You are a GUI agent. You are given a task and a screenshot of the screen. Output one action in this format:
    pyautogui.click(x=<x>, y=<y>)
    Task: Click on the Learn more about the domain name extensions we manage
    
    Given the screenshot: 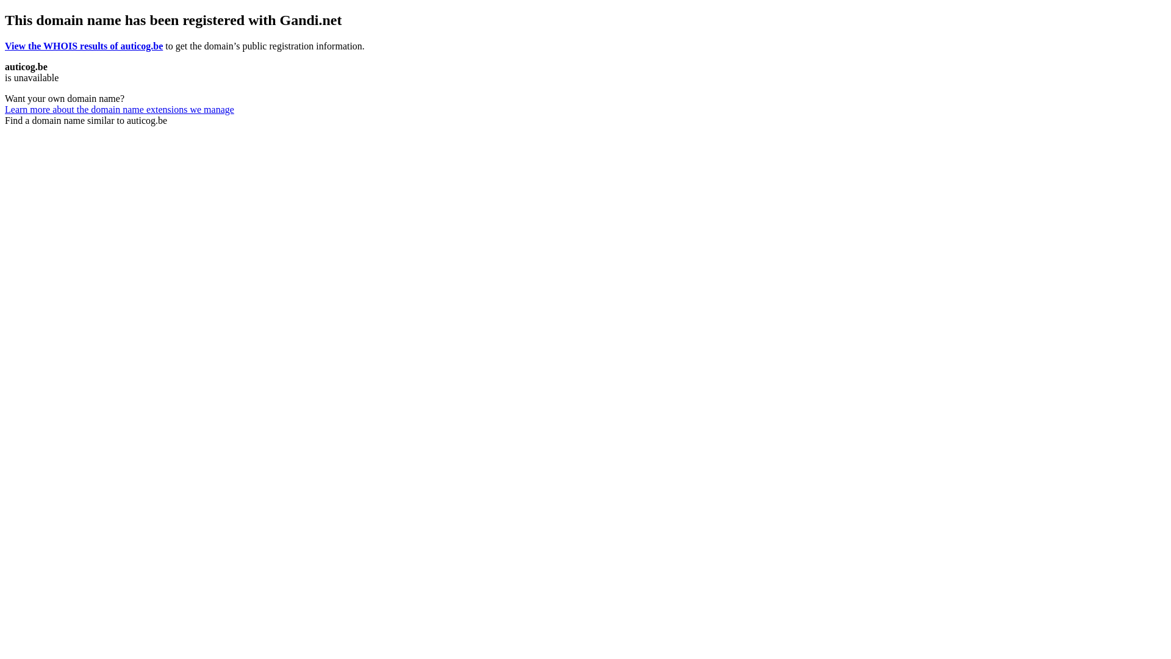 What is the action you would take?
    pyautogui.click(x=120, y=110)
    